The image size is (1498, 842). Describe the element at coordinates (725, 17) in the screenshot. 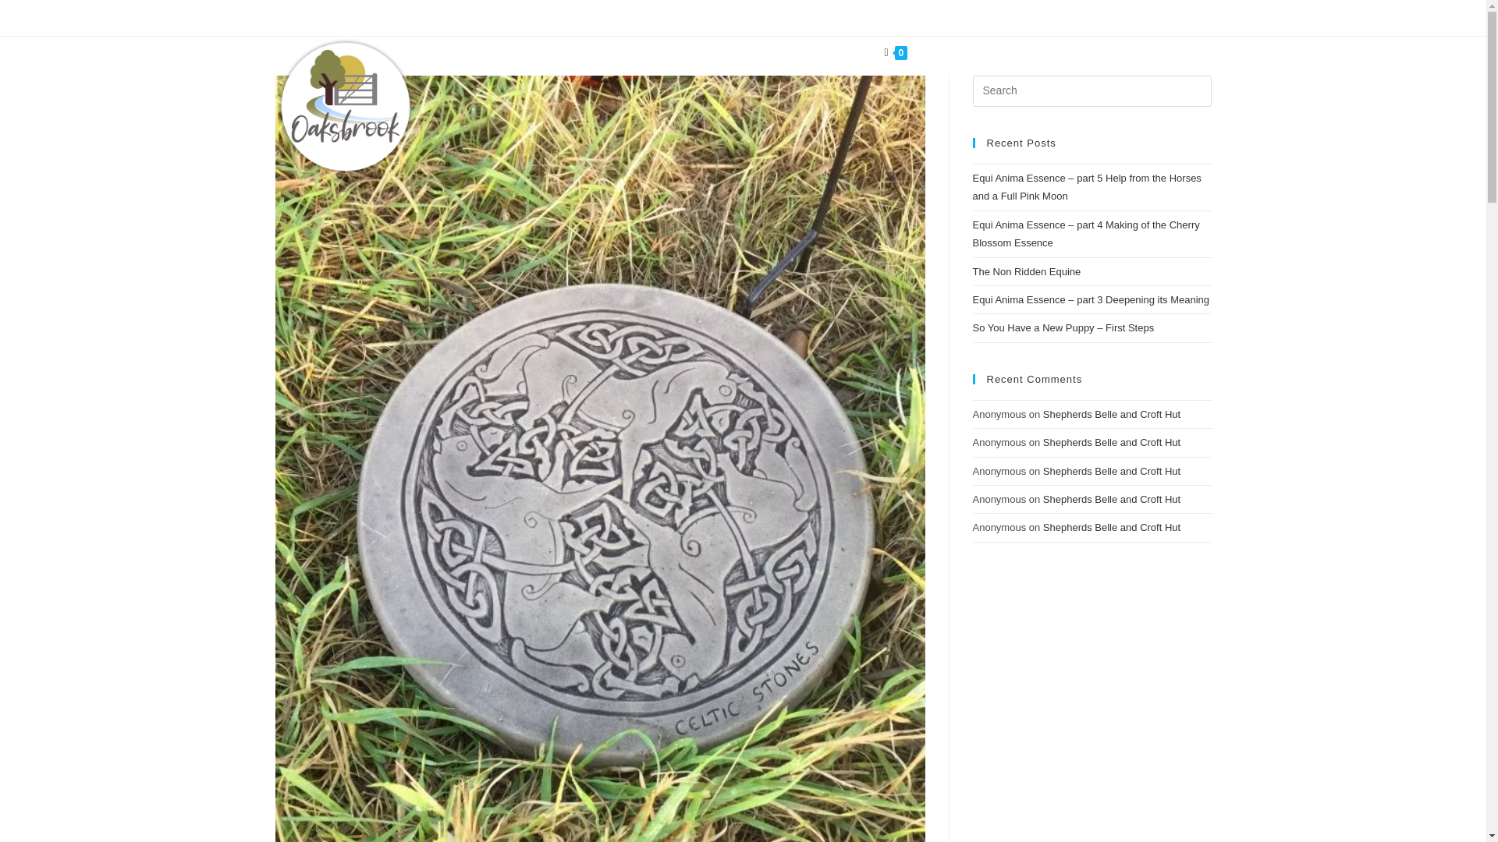

I see `Oaksbrook Retreat` at that location.